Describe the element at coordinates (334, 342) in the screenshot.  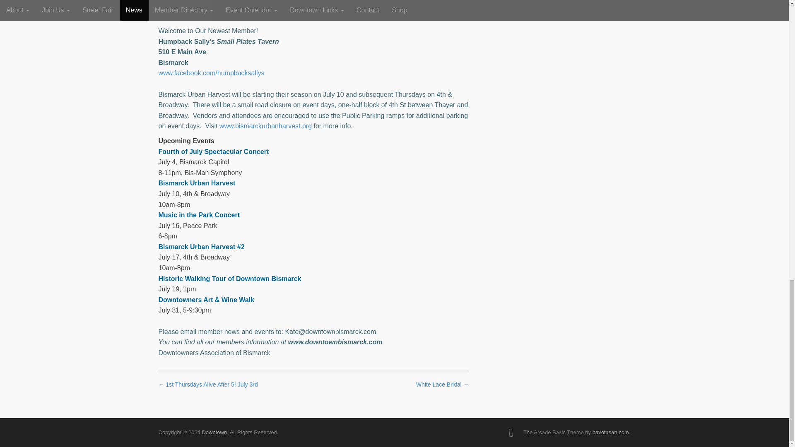
I see `This external link will open in a new window` at that location.